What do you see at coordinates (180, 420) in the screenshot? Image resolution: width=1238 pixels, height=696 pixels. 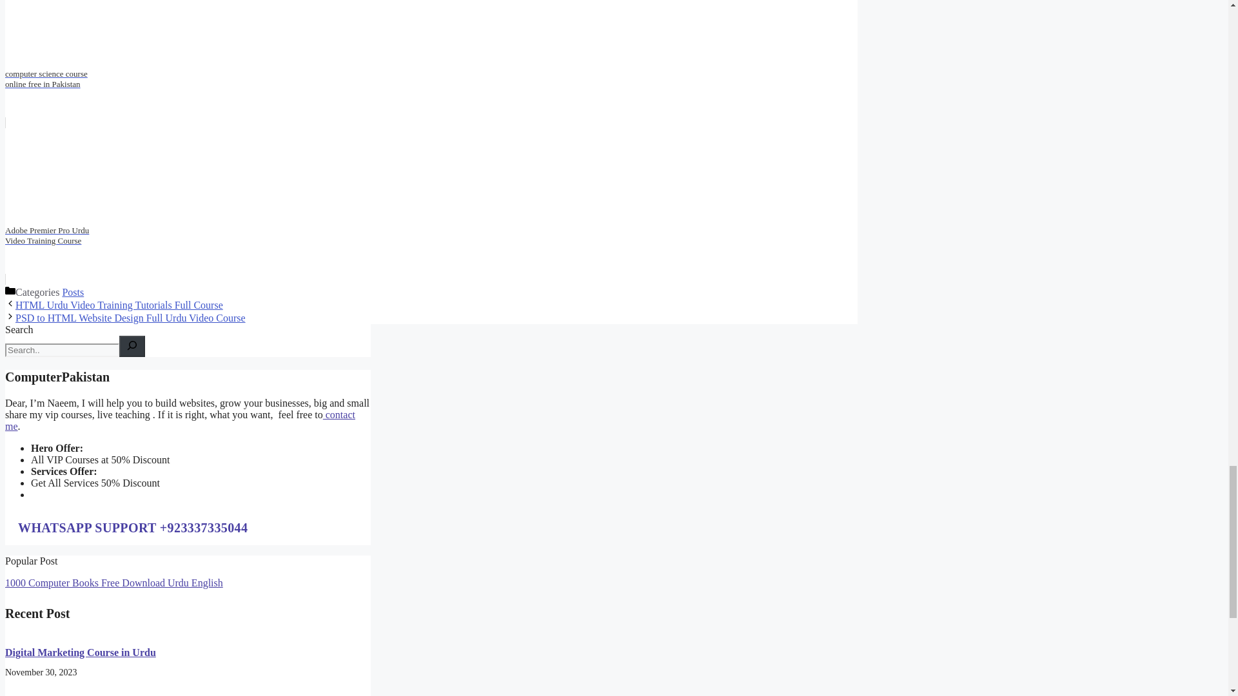 I see `contact me` at bounding box center [180, 420].